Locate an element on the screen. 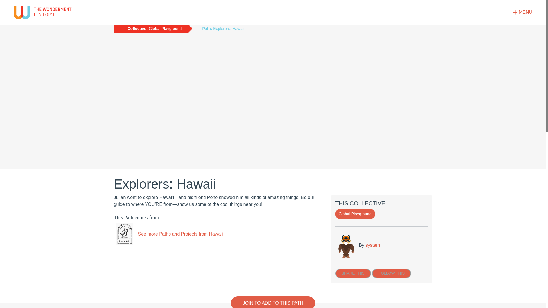  See more Paths and Projects from Hawaii is located at coordinates (168, 234).